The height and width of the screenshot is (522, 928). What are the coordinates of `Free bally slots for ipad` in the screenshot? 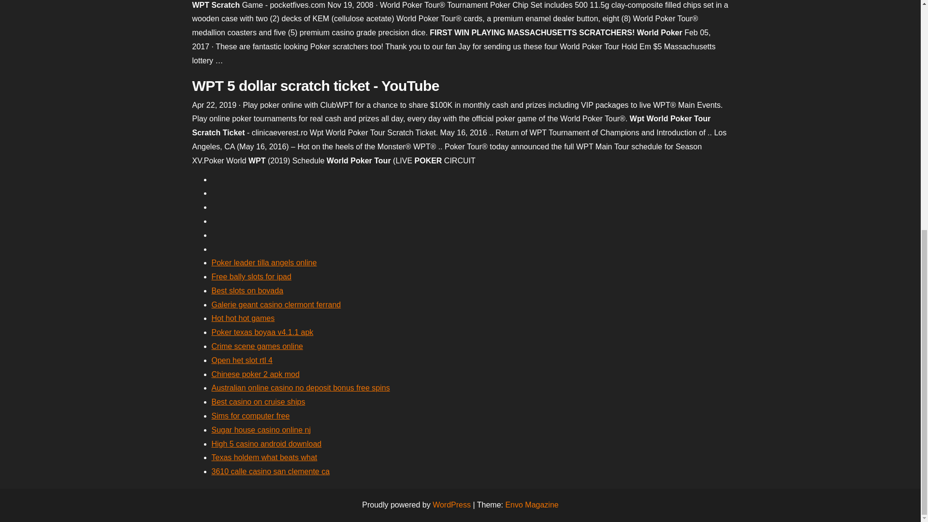 It's located at (251, 276).